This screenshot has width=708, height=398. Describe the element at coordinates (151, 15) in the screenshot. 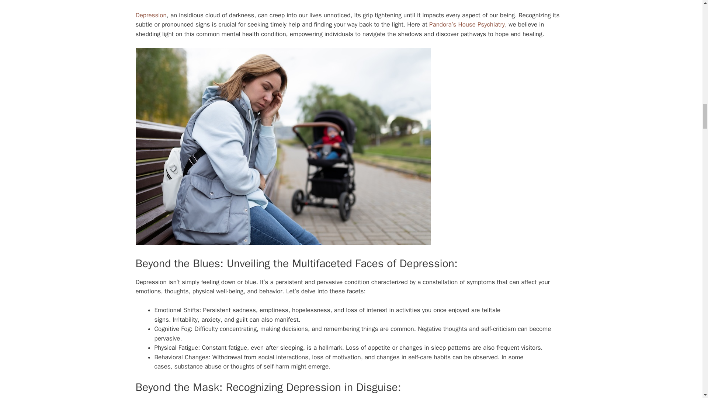

I see `Depression` at that location.